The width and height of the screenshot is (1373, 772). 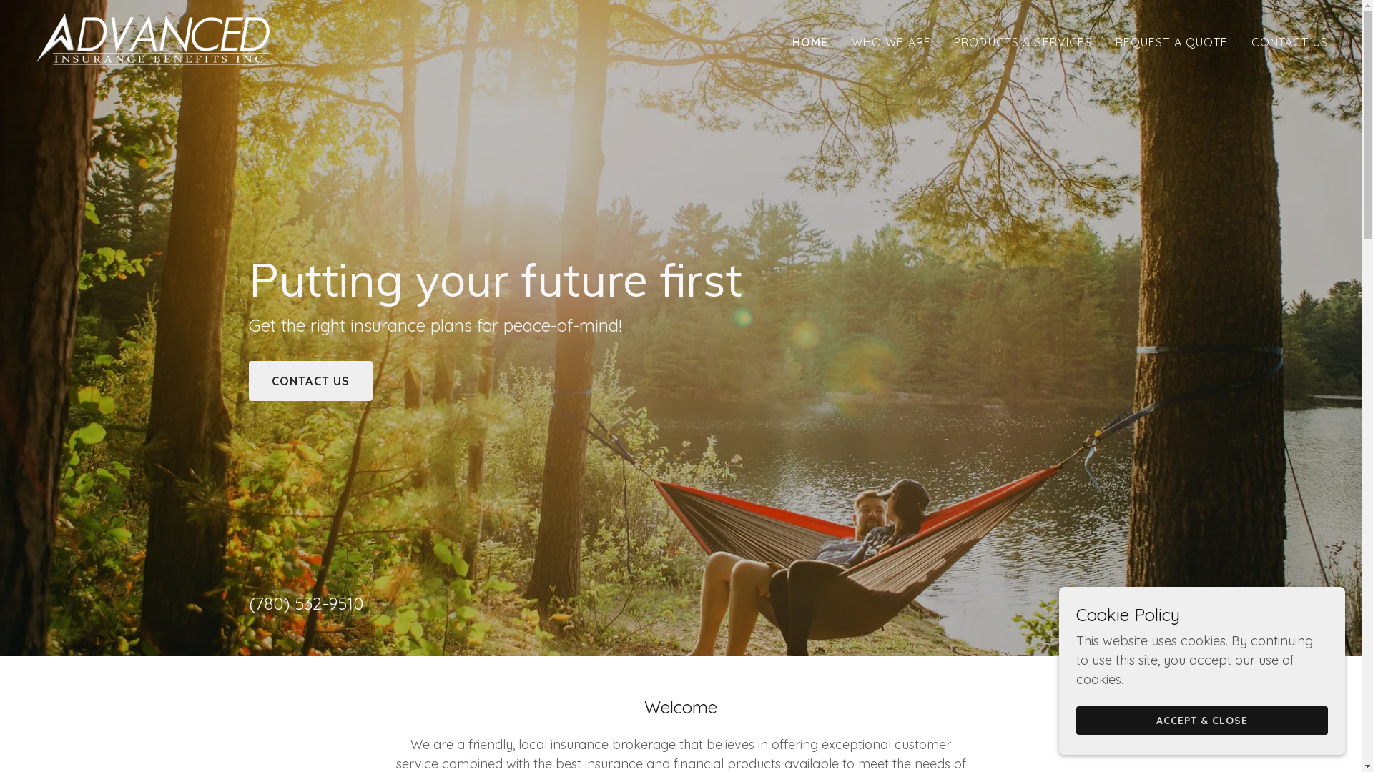 I want to click on Advanced Insurance Benefits Inc., so click(x=155, y=39).